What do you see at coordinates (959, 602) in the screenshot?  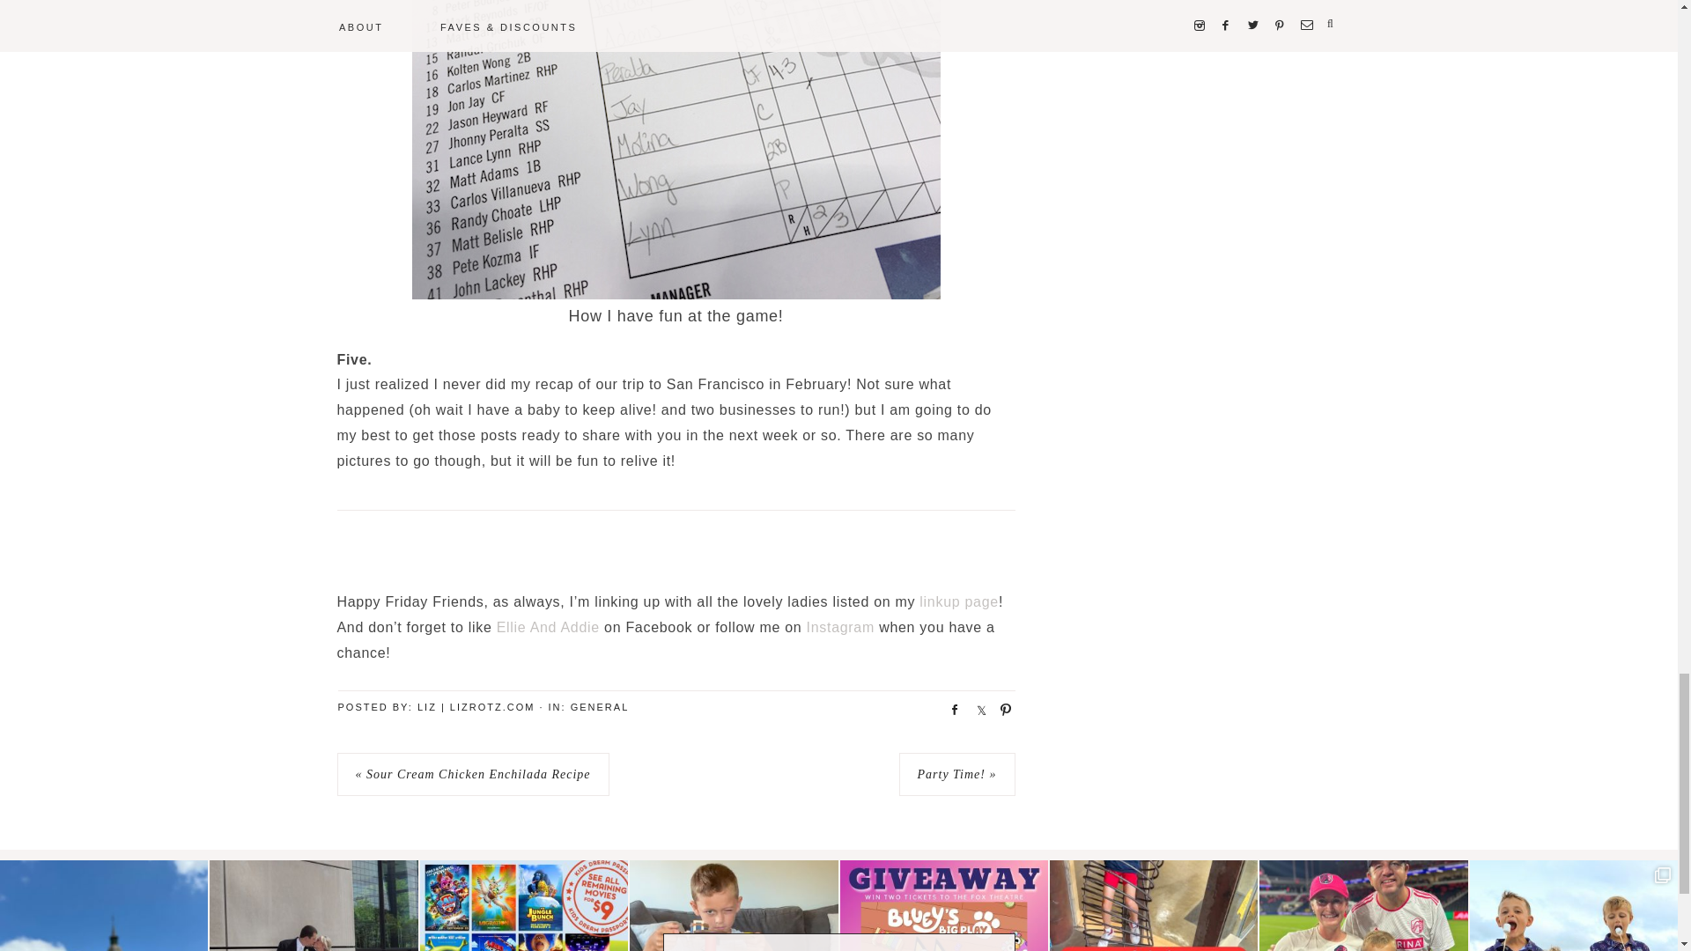 I see `linkup page` at bounding box center [959, 602].